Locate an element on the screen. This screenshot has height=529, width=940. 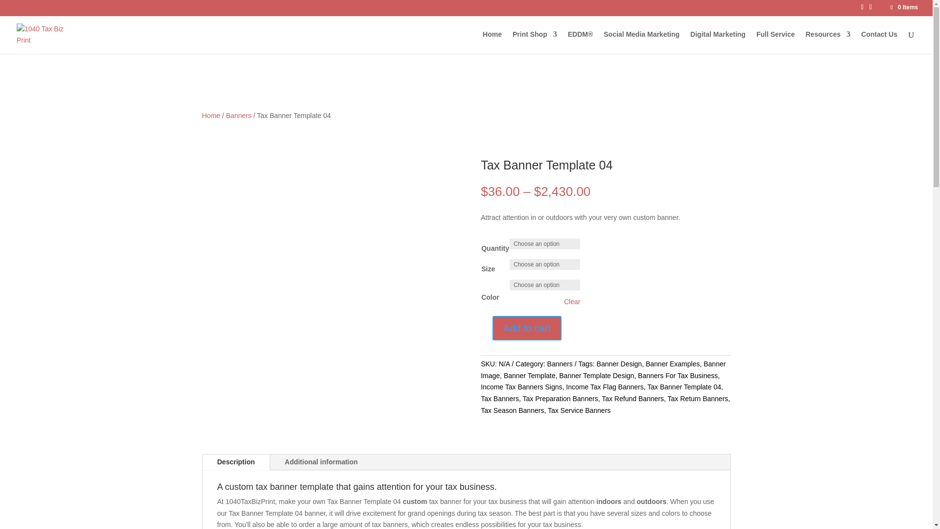
Full Service is located at coordinates (775, 42).